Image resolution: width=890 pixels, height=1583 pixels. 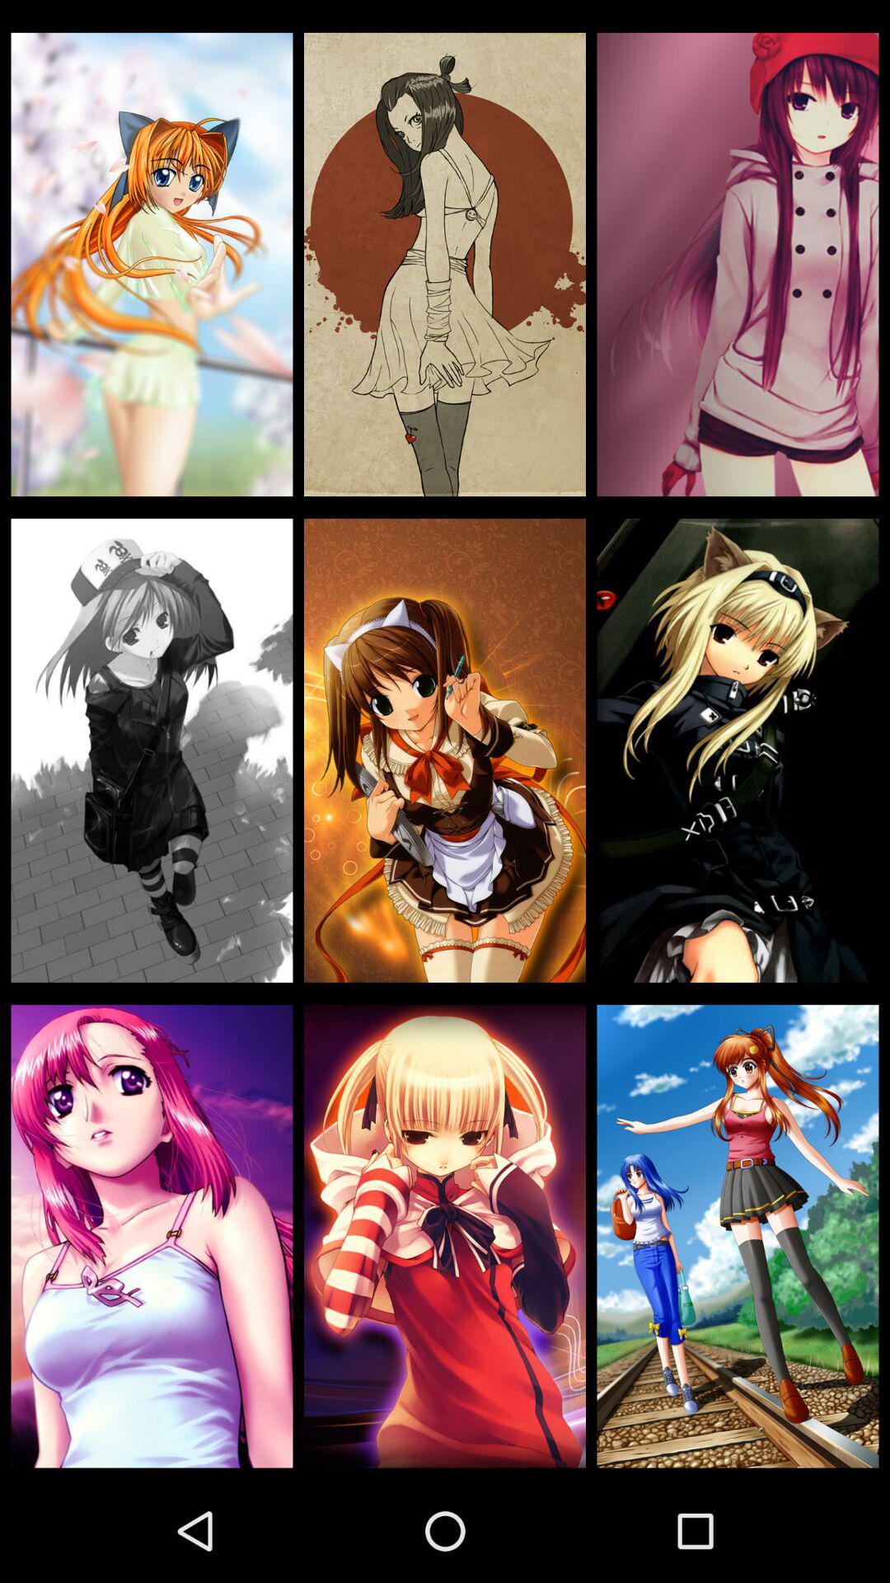 What do you see at coordinates (445, 1236) in the screenshot?
I see `select character` at bounding box center [445, 1236].